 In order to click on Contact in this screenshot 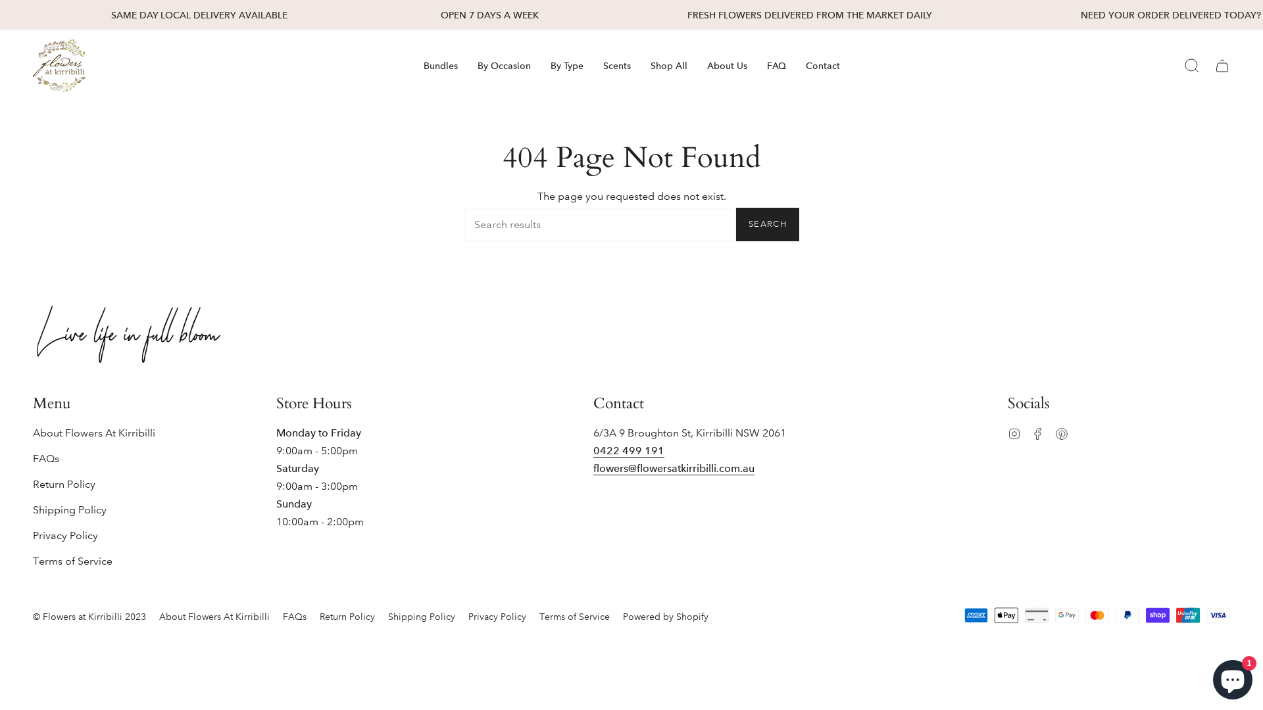, I will do `click(823, 66)`.